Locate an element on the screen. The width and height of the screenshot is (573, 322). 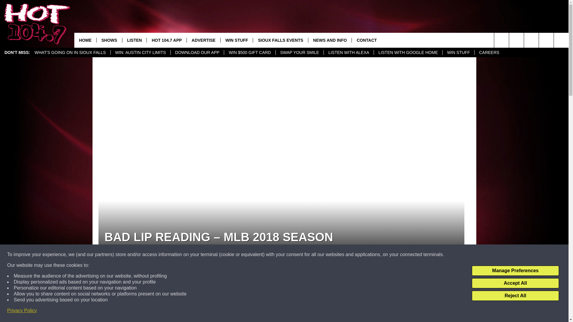
LISTEN WITH ALEXA is located at coordinates (349, 52).